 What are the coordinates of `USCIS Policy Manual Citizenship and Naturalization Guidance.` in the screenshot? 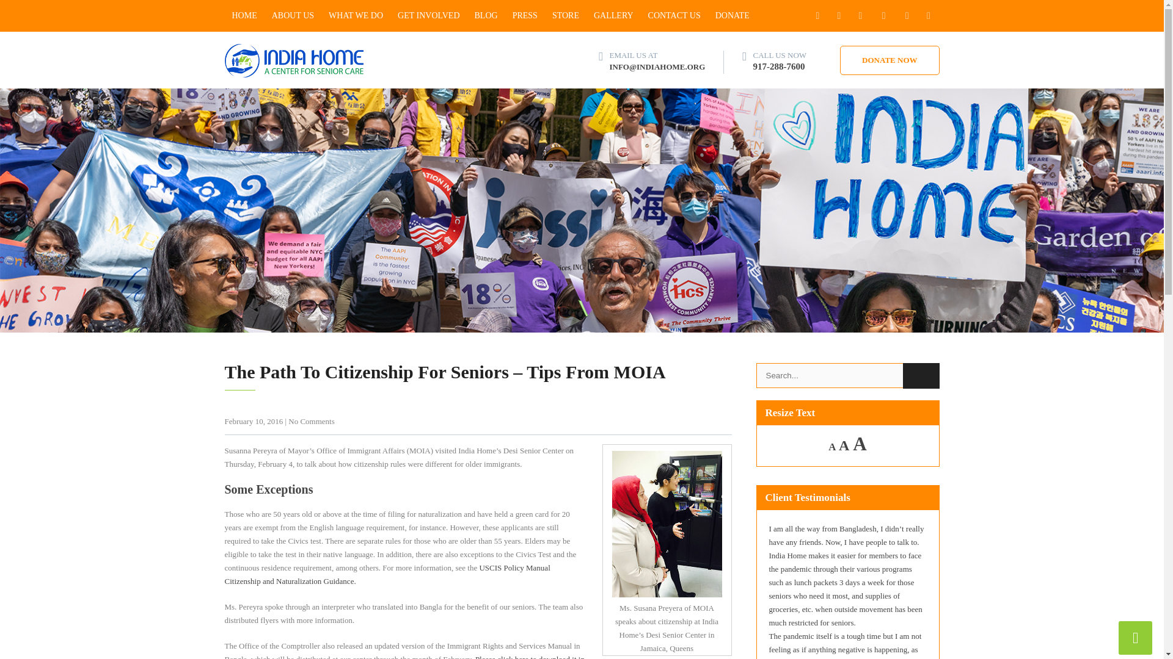 It's located at (387, 575).